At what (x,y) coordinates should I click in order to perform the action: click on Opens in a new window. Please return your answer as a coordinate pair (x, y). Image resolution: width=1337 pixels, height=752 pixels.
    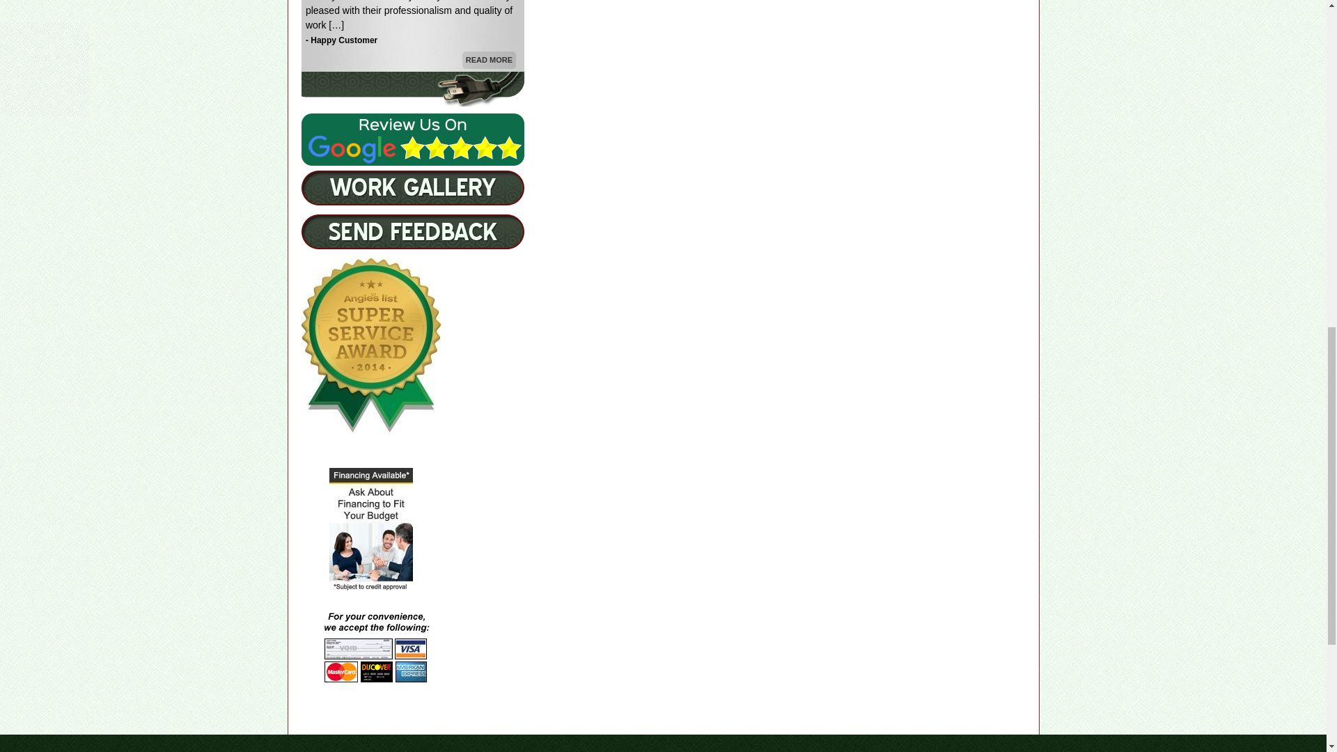
    Looking at the image, I should click on (412, 139).